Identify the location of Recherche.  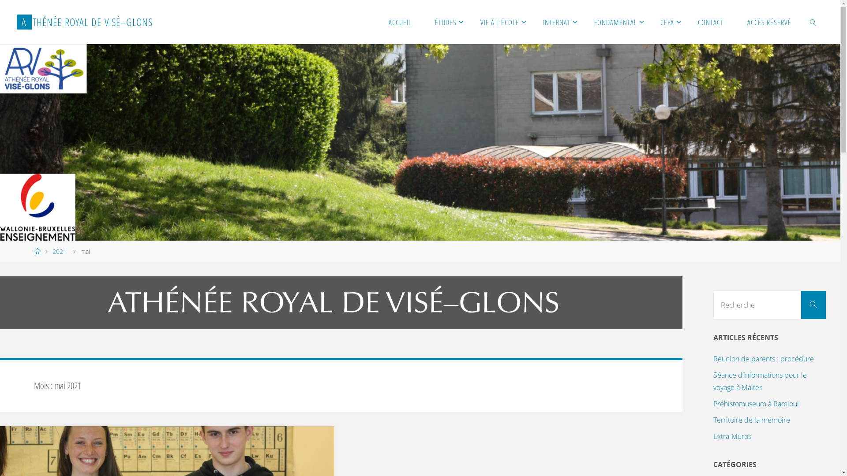
(813, 305).